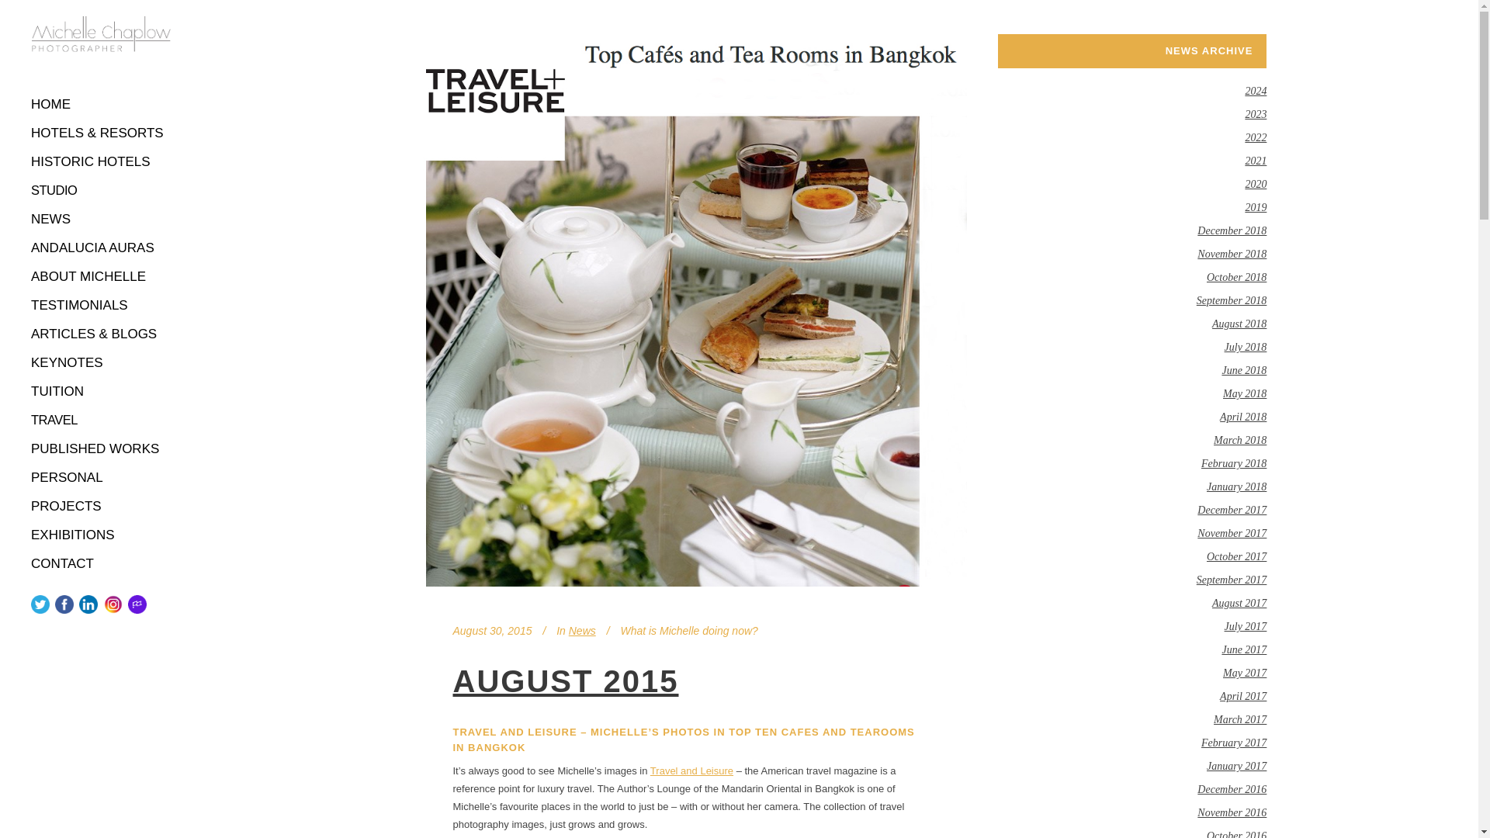  What do you see at coordinates (101, 535) in the screenshot?
I see `EXHIBITIONS` at bounding box center [101, 535].